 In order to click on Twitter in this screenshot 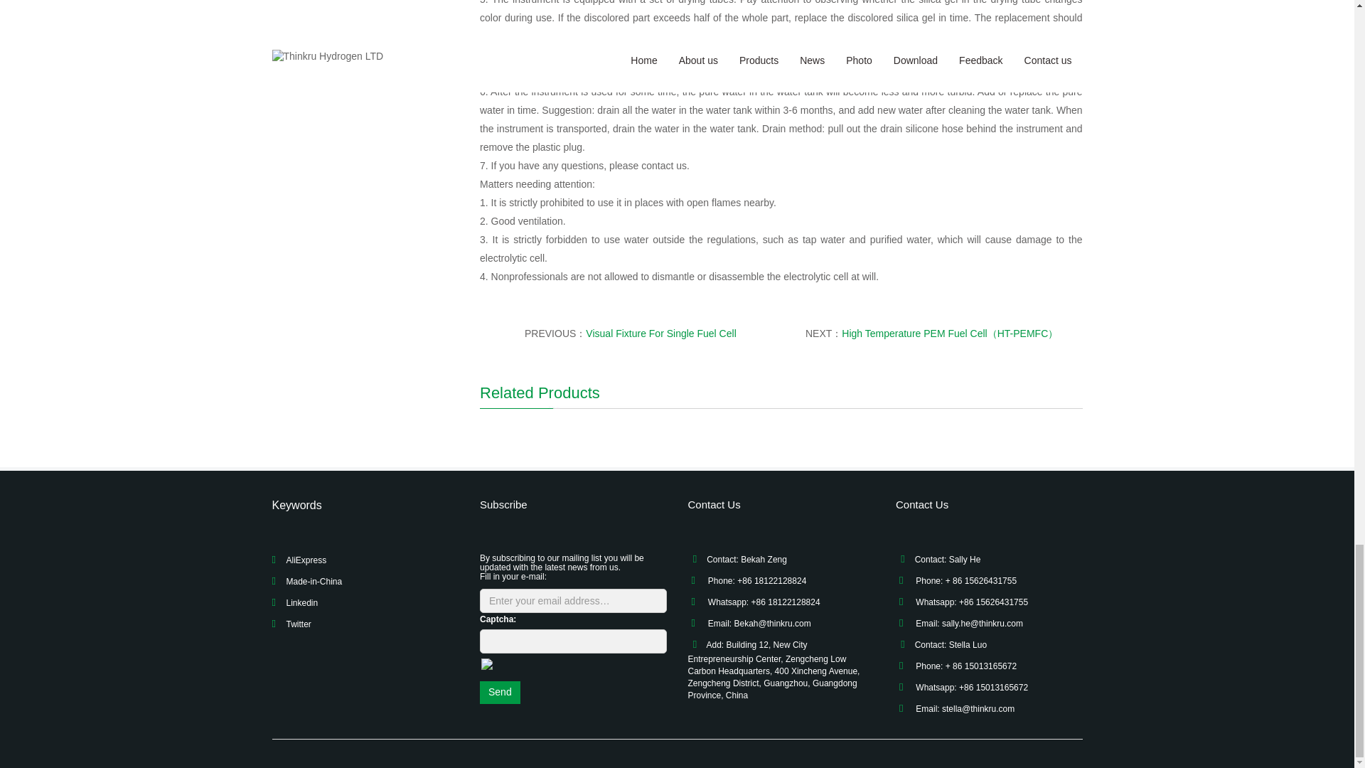, I will do `click(298, 624)`.